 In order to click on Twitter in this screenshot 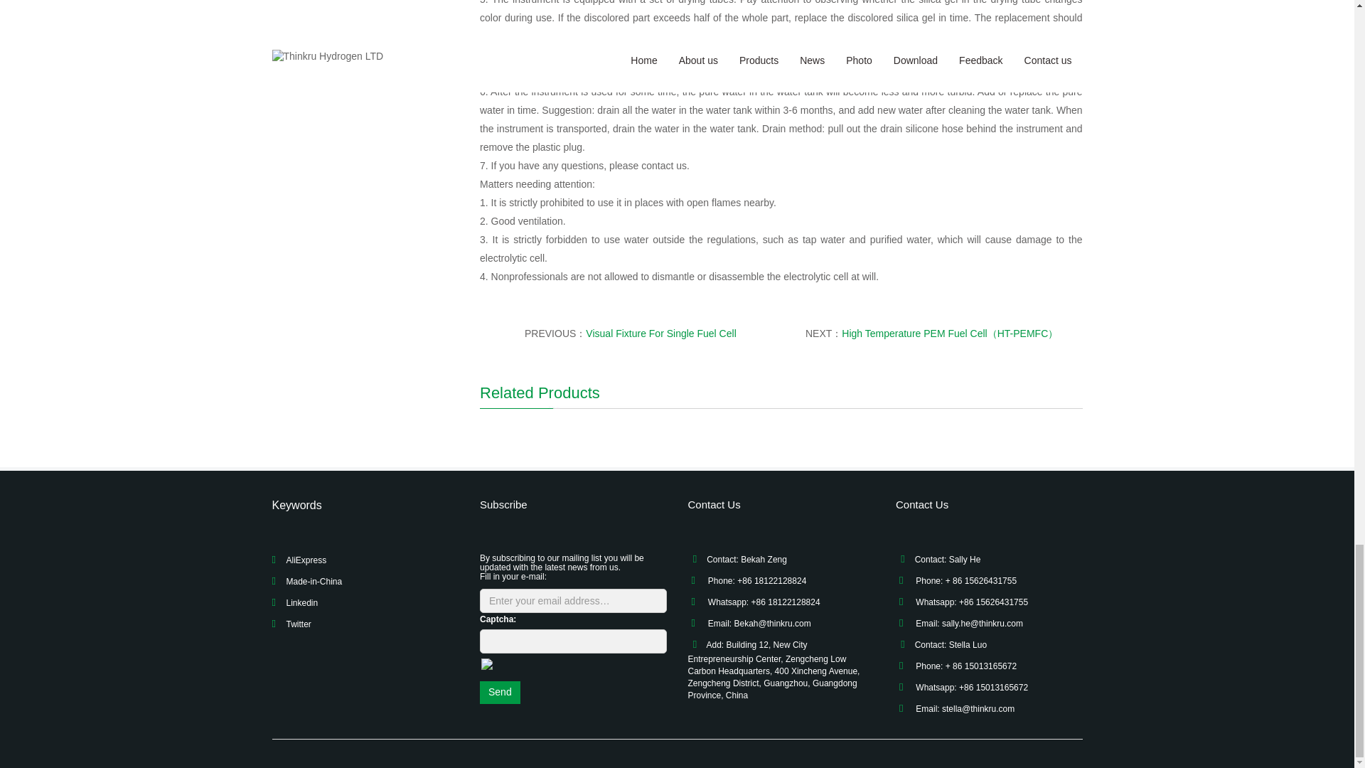, I will do `click(298, 624)`.